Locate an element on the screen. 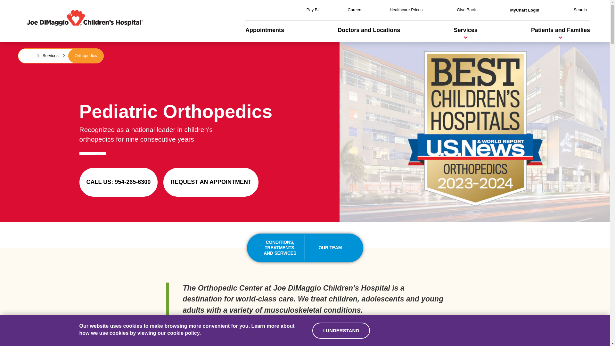 This screenshot has height=346, width=615. Healthcare Prices is located at coordinates (406, 10).